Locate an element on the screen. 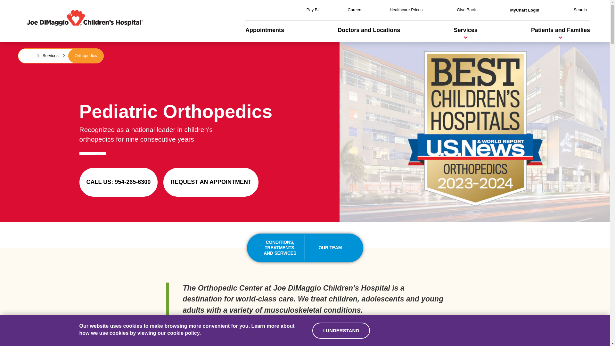 This screenshot has height=346, width=615. Healthcare Prices is located at coordinates (406, 10).